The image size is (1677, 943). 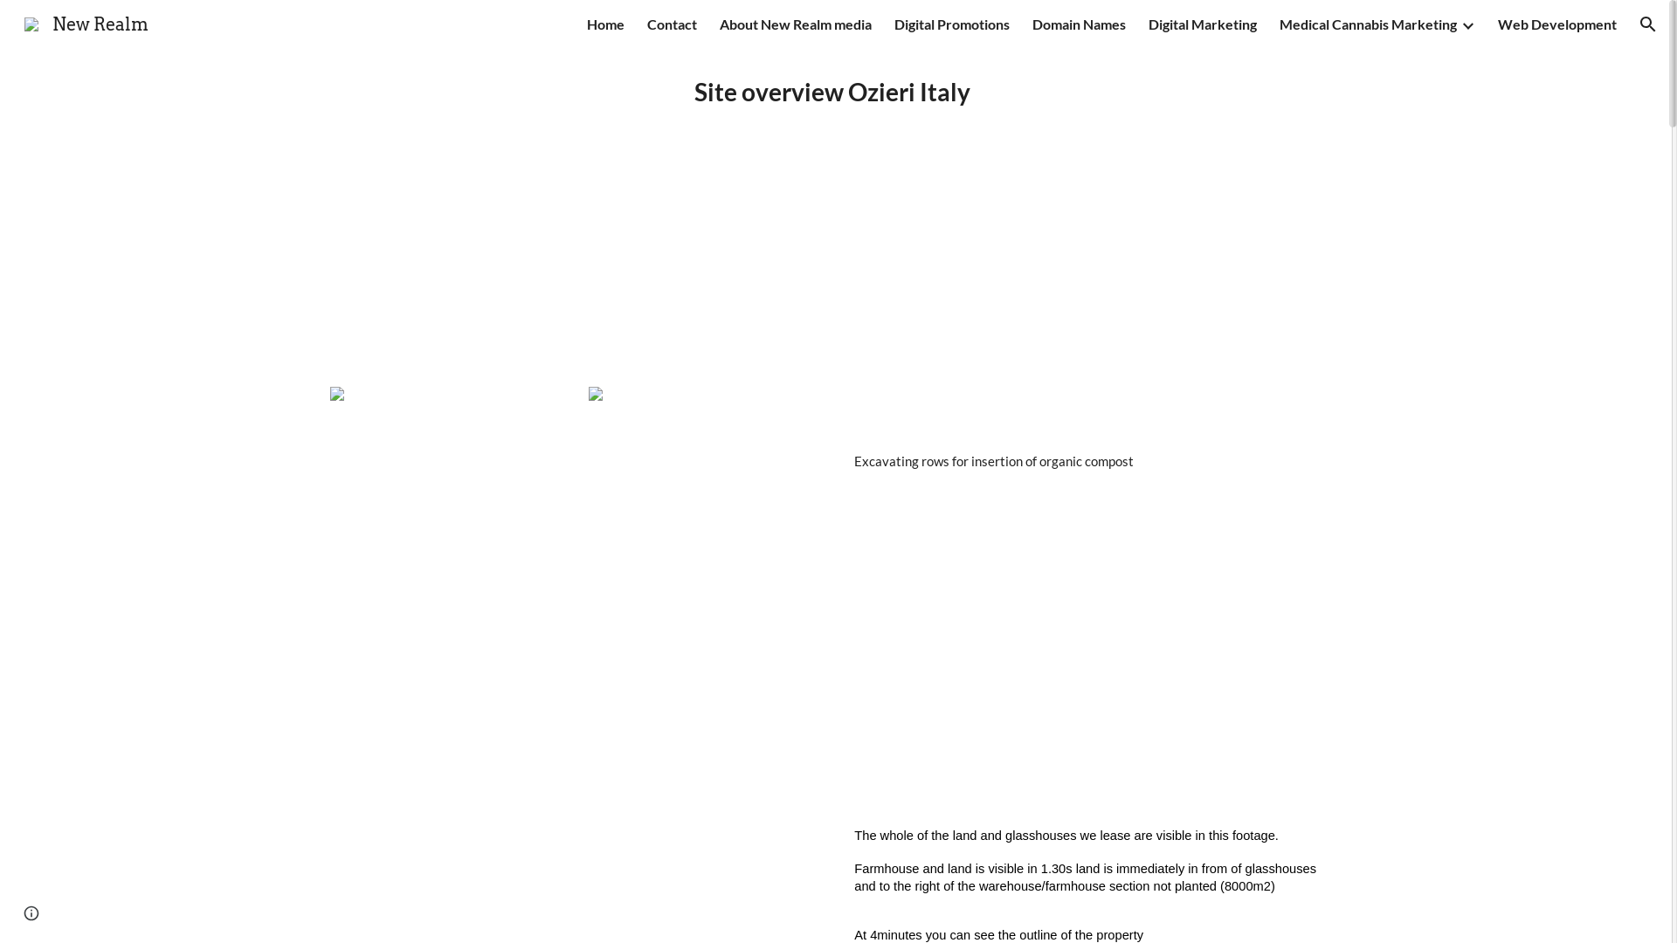 I want to click on Domain Names, so click(x=1080, y=24).